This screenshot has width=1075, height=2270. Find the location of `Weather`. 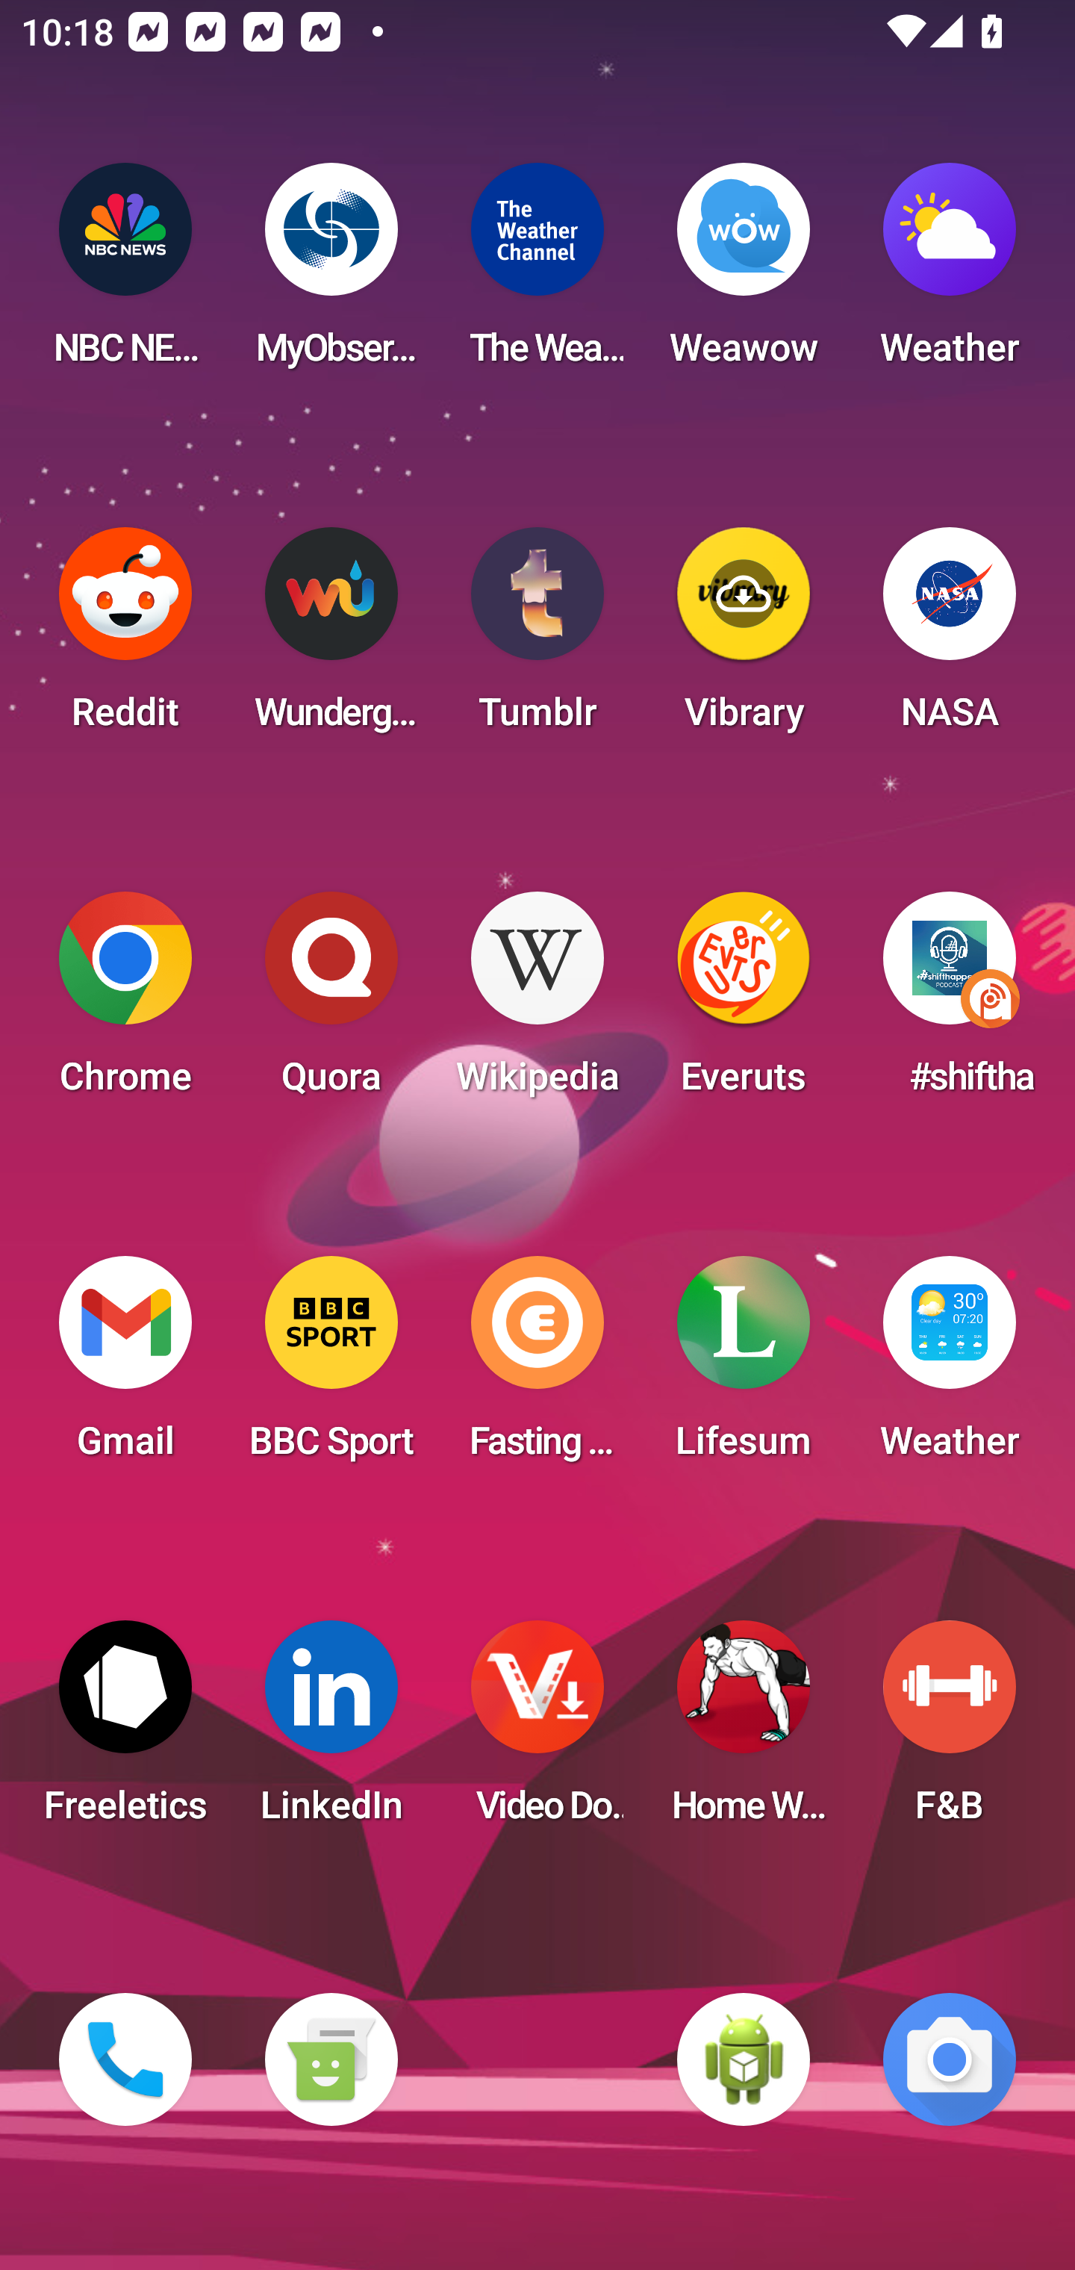

Weather is located at coordinates (950, 1366).